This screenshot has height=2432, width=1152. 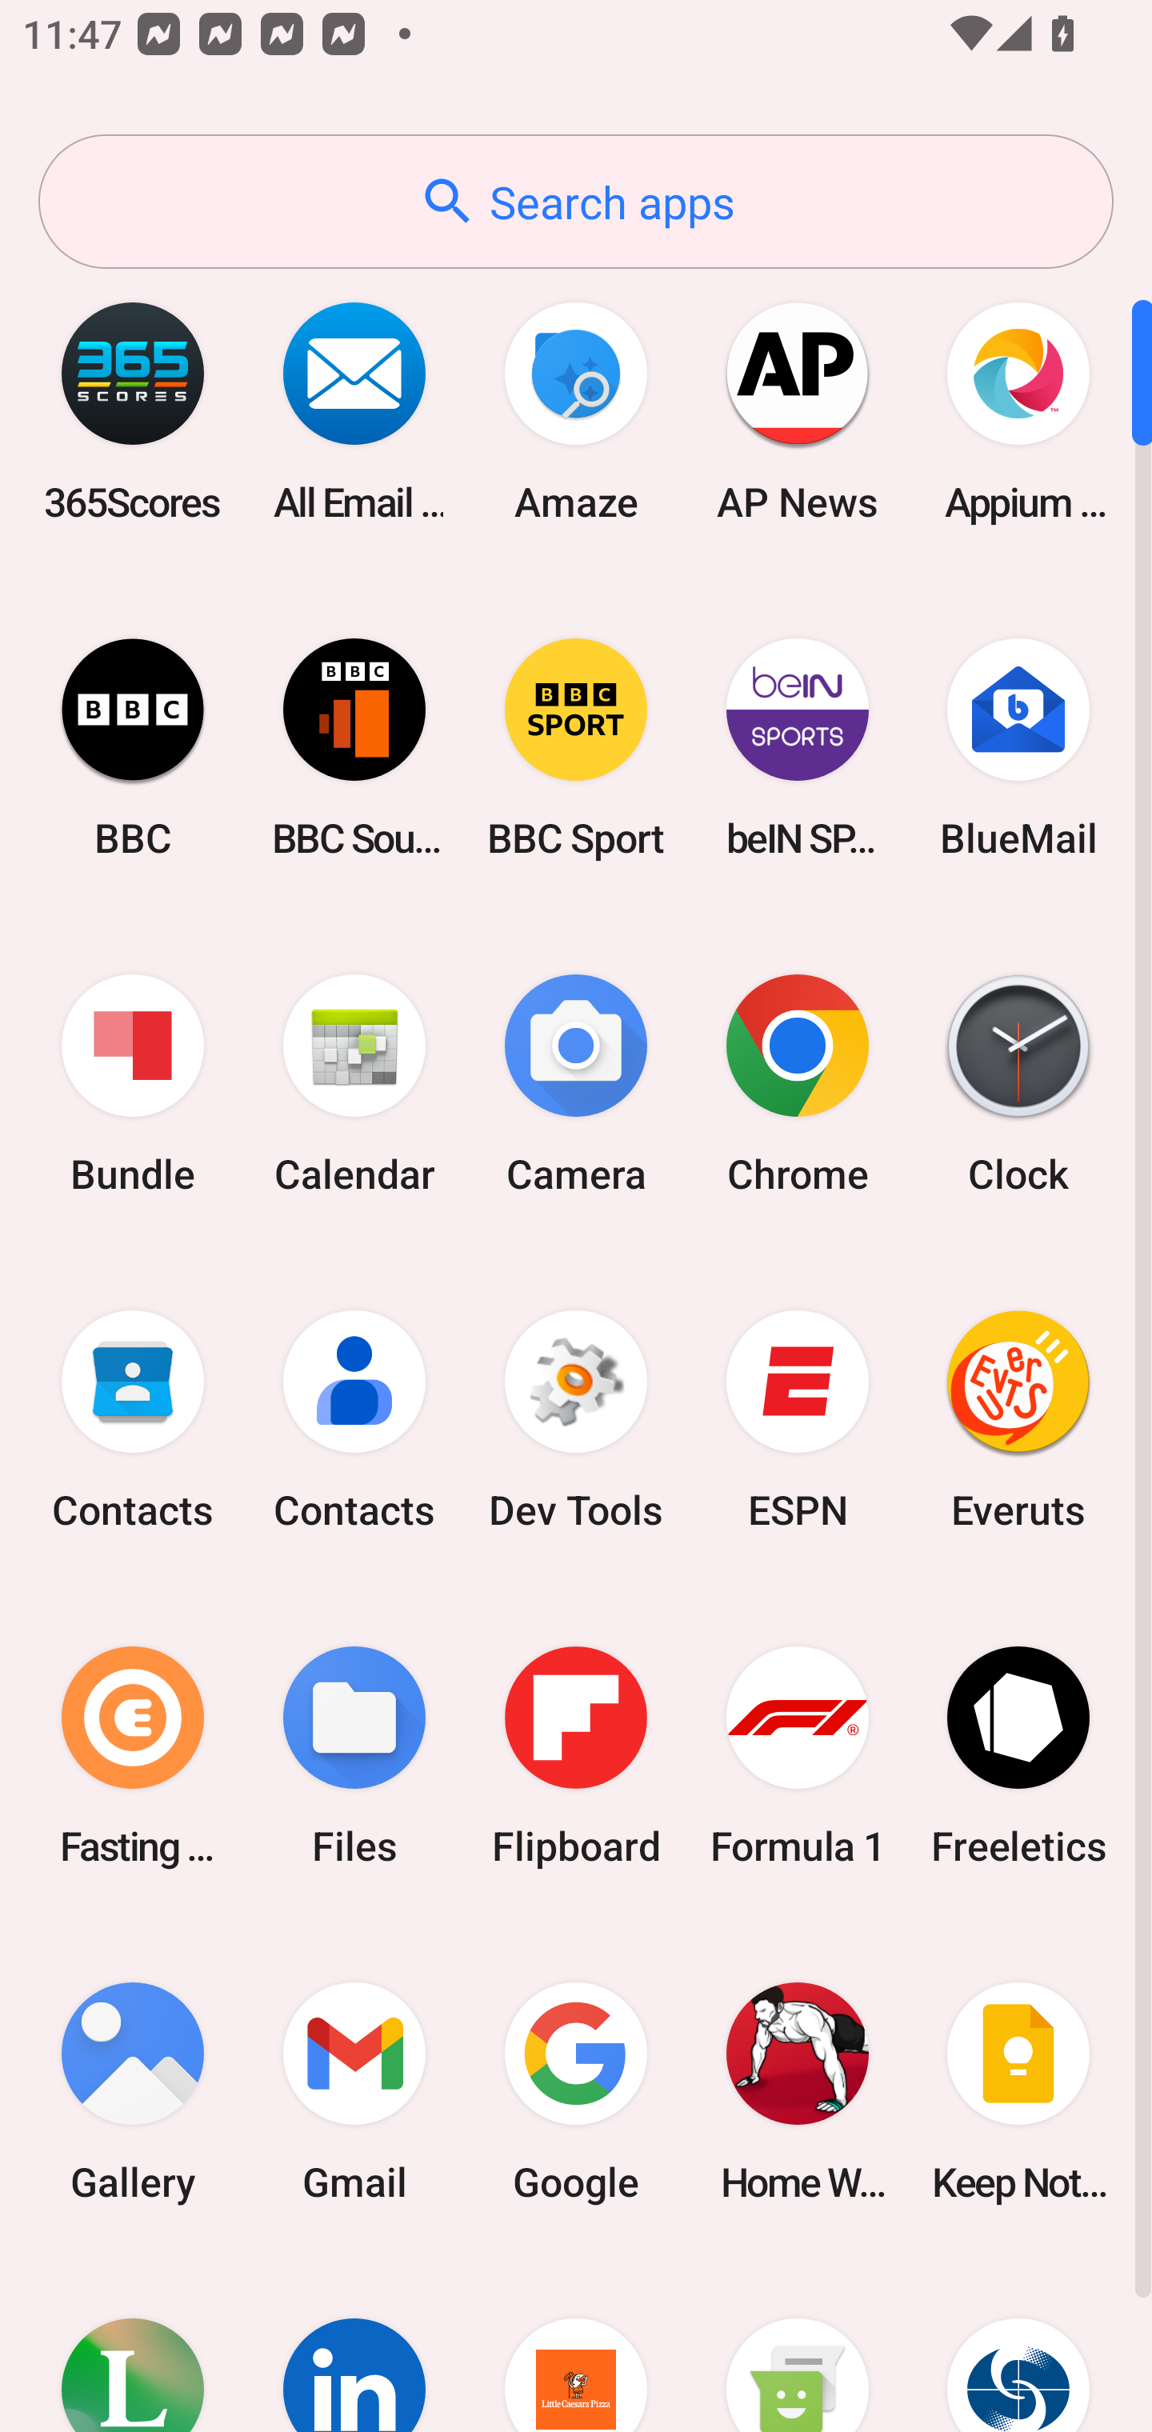 I want to click on Everuts, so click(x=1018, y=1420).